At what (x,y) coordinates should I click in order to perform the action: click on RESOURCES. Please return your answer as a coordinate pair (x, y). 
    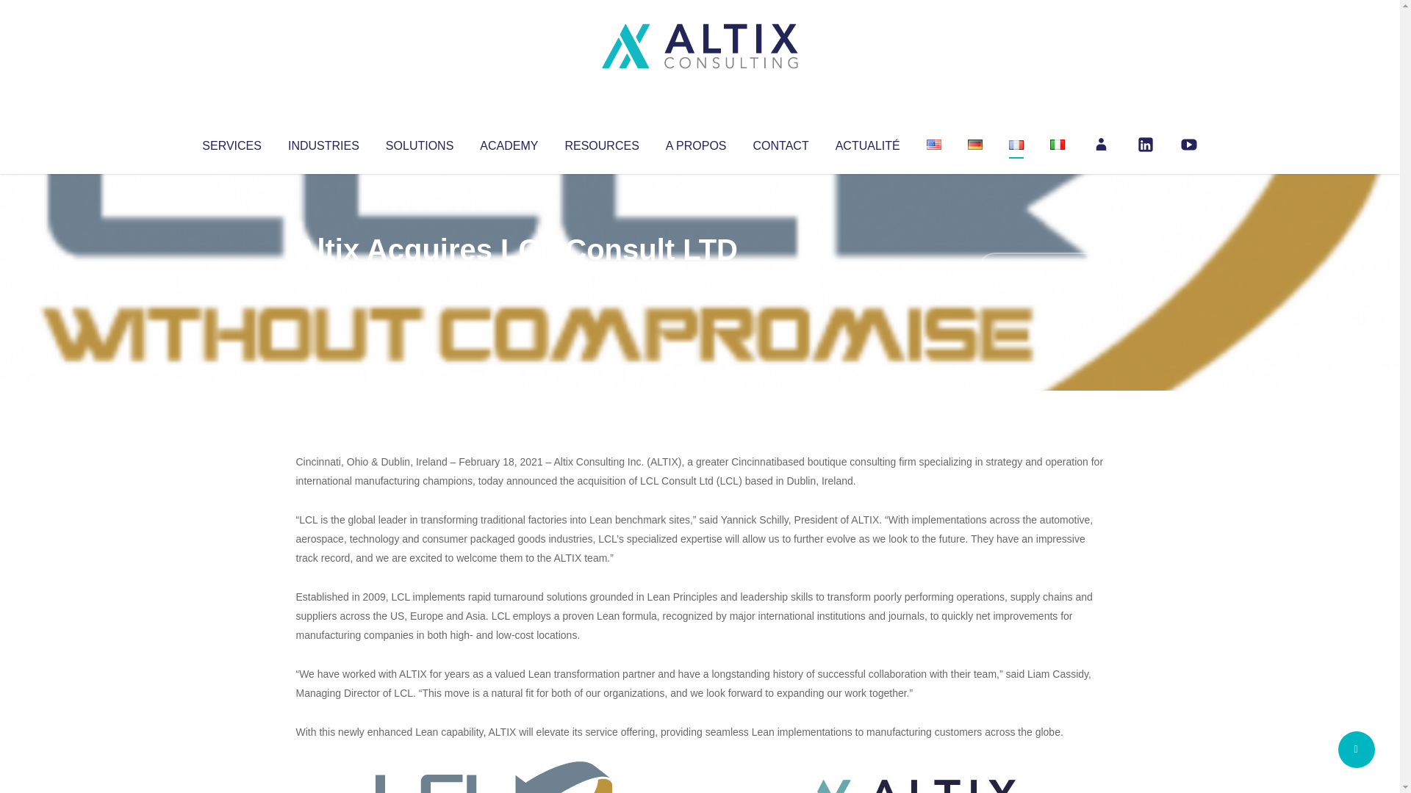
    Looking at the image, I should click on (601, 142).